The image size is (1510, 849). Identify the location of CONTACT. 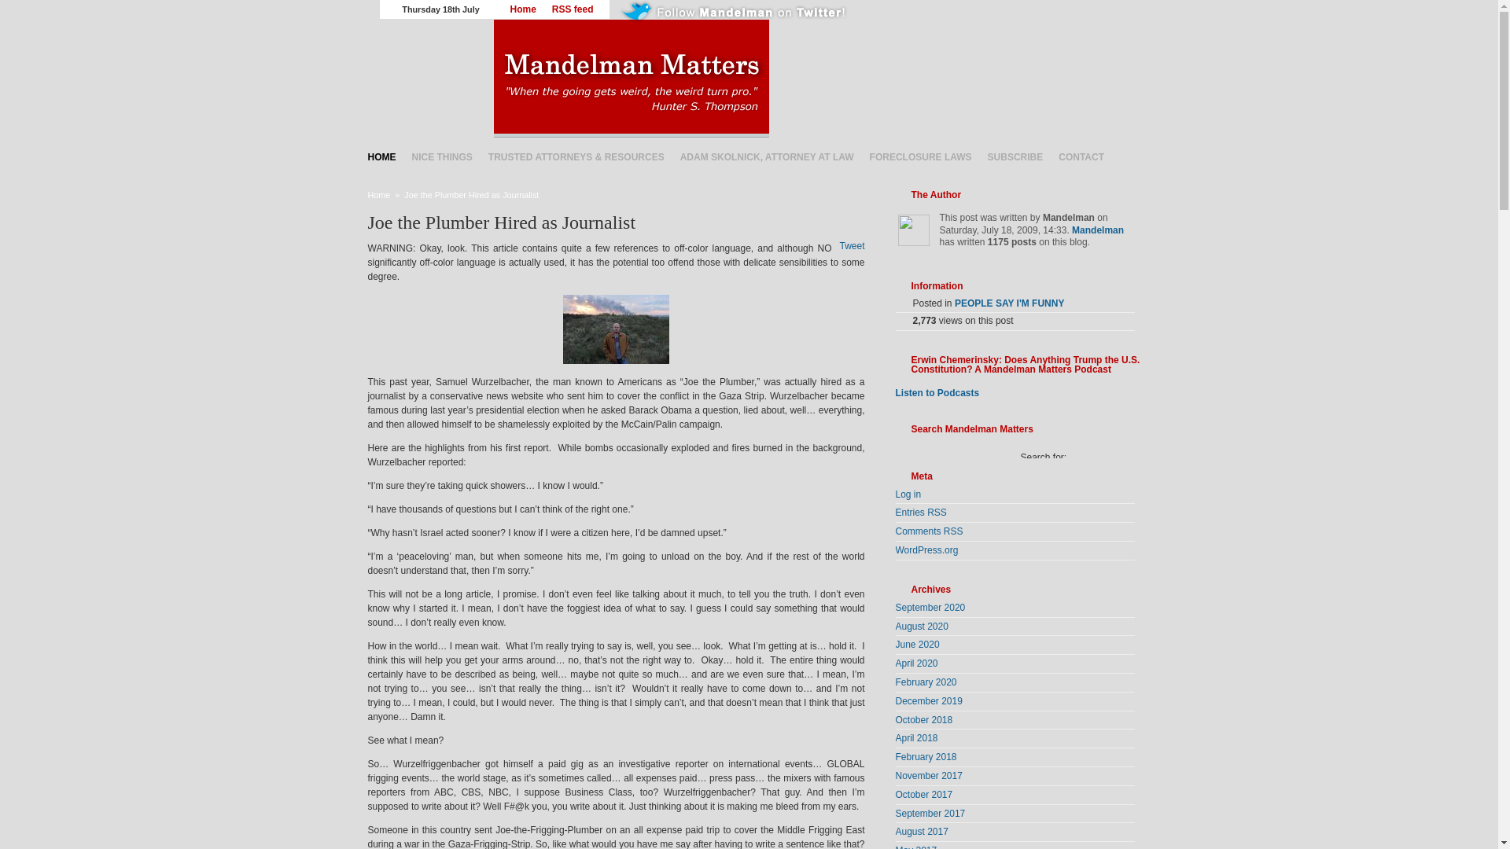
(1081, 156).